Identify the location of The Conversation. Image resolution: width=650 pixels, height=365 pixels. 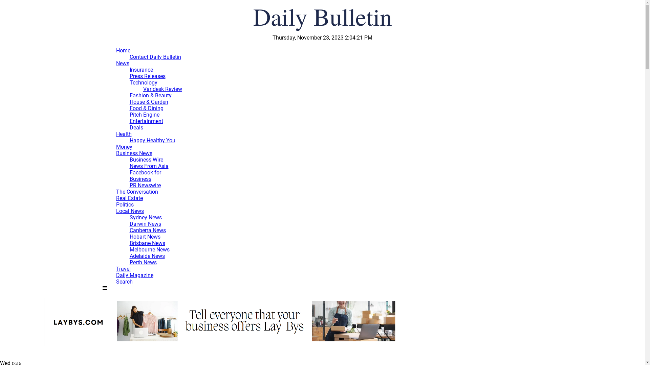
(137, 192).